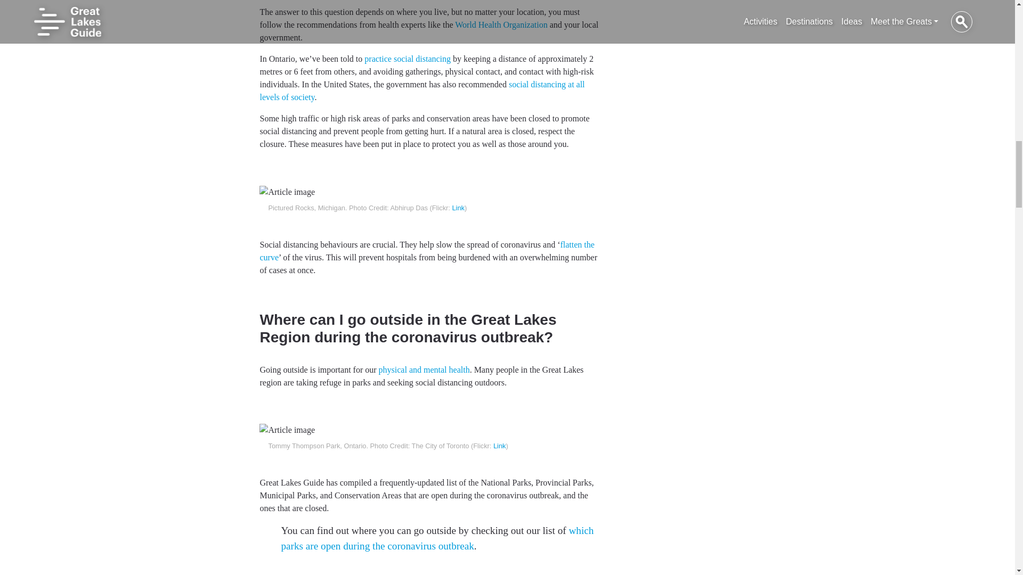 The width and height of the screenshot is (1023, 575). Describe the element at coordinates (422, 91) in the screenshot. I see `social distancing at all levels of society` at that location.